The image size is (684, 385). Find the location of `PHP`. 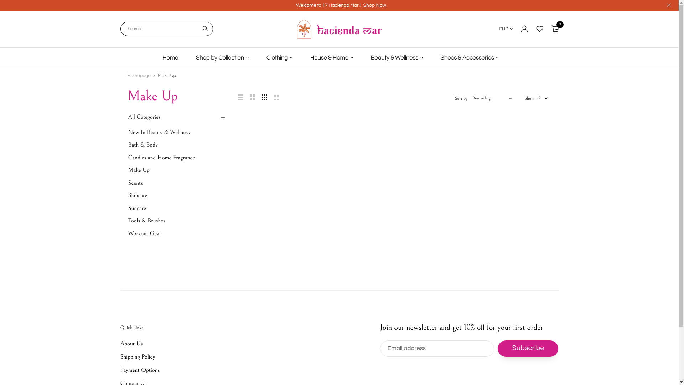

PHP is located at coordinates (506, 29).